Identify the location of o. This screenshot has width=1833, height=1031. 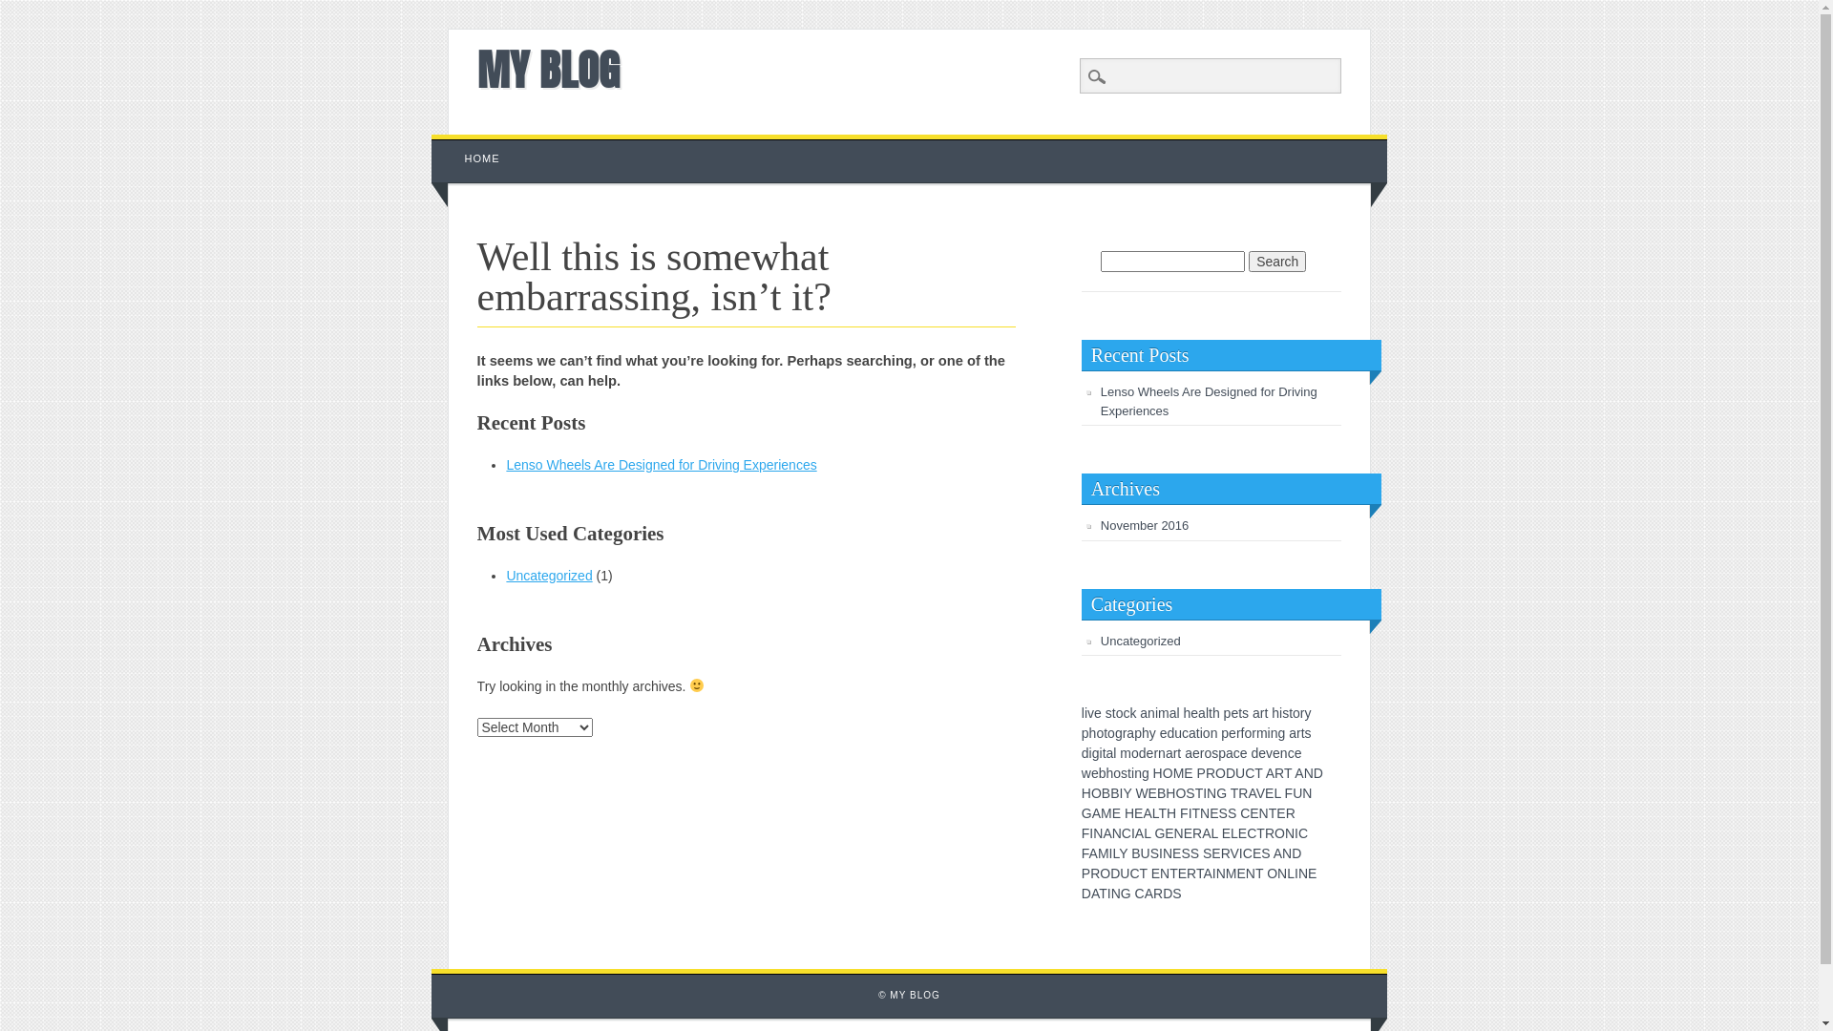
(1135, 753).